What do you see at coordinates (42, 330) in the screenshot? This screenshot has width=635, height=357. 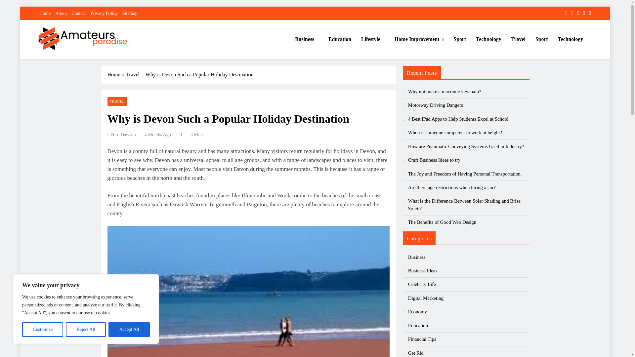 I see `Customize` at bounding box center [42, 330].